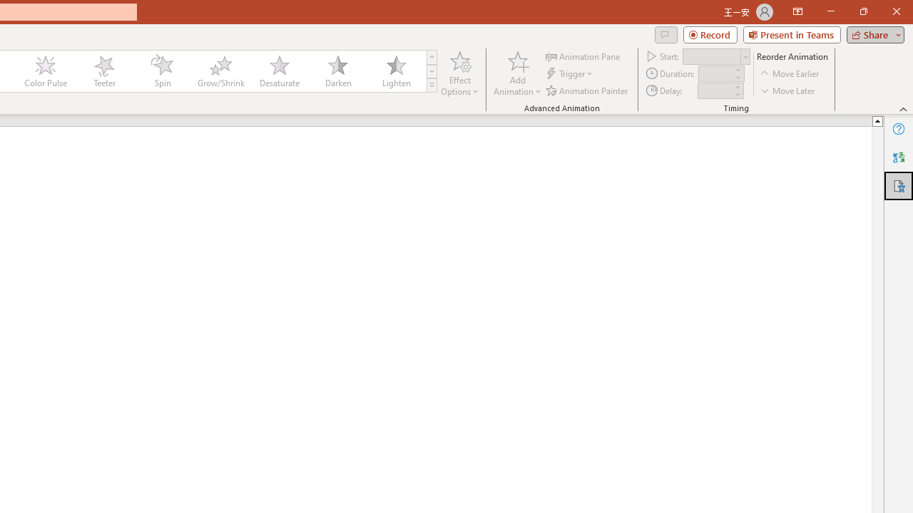  I want to click on Lighten, so click(396, 71).